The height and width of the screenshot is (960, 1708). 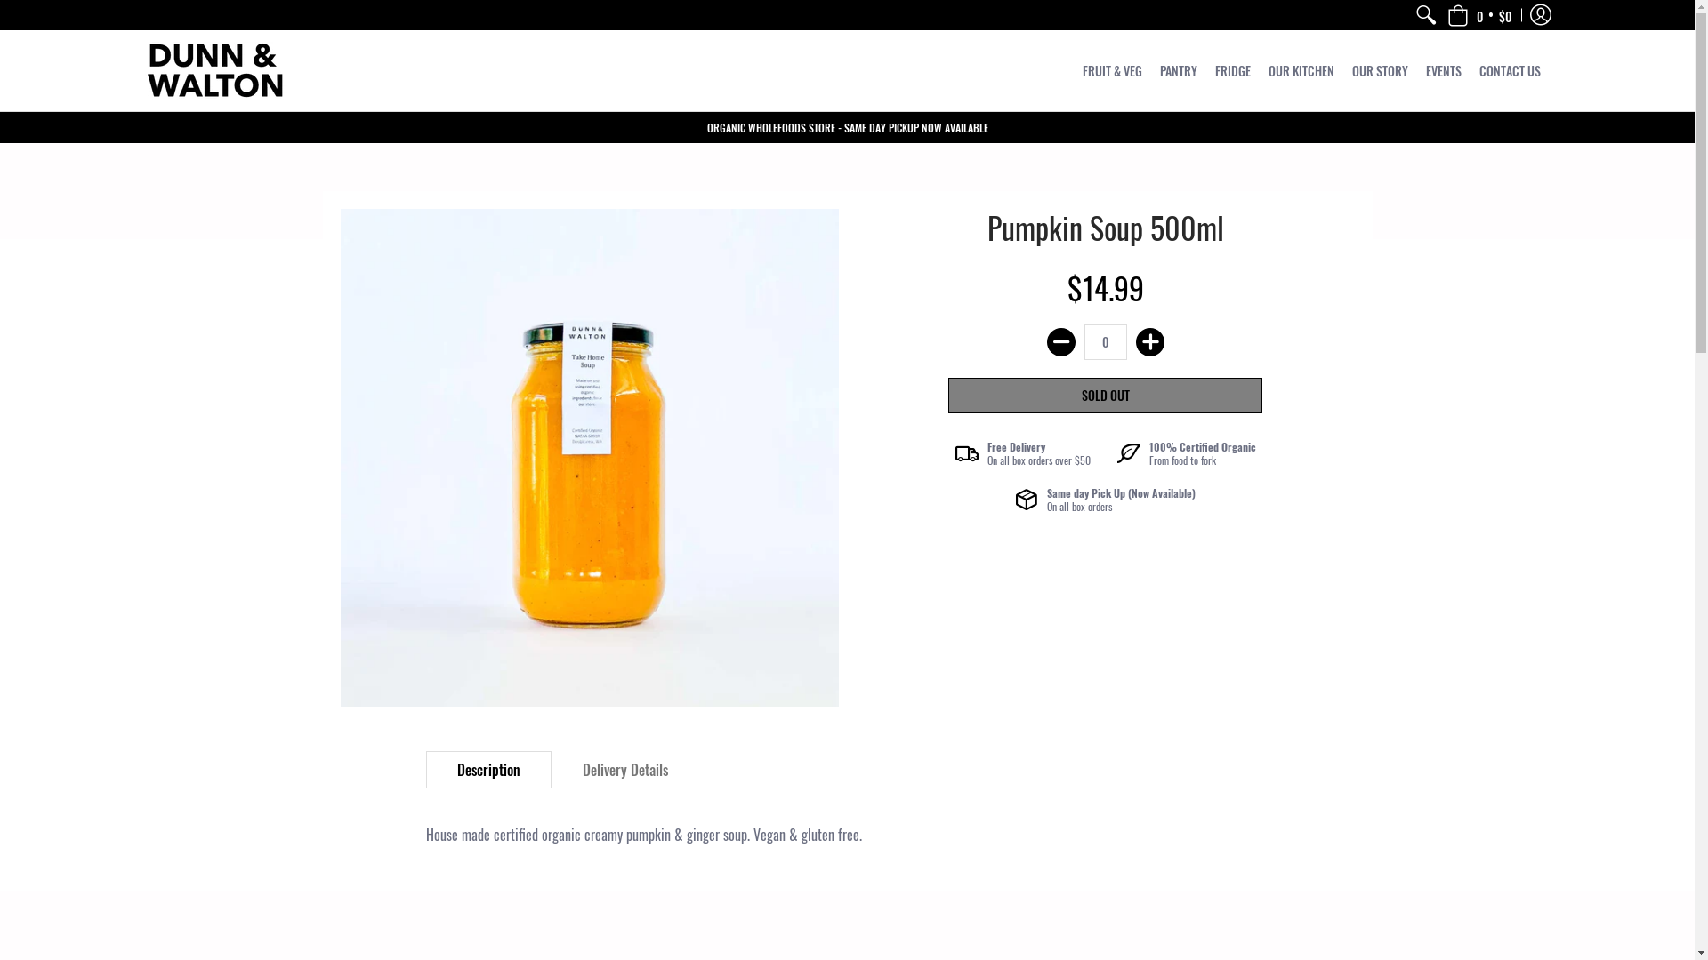 What do you see at coordinates (1112, 71) in the screenshot?
I see `FRUIT & VEG` at bounding box center [1112, 71].